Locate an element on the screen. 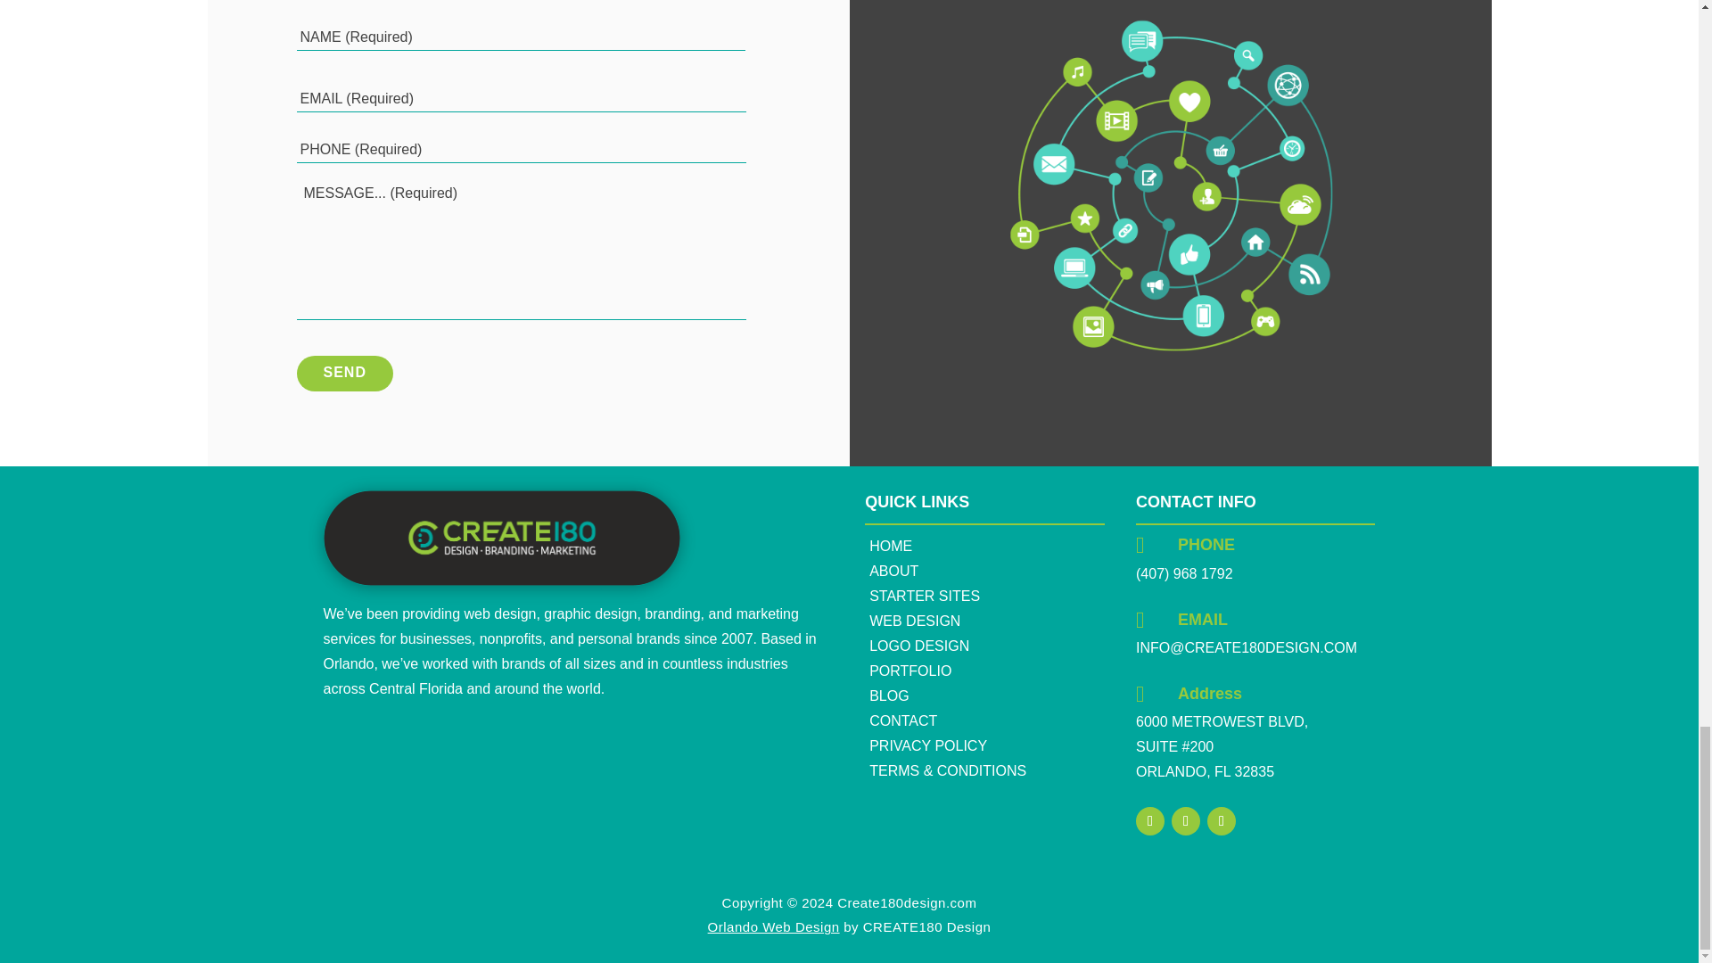 The width and height of the screenshot is (1712, 963). C180D-Footer-Logo is located at coordinates (501, 537).